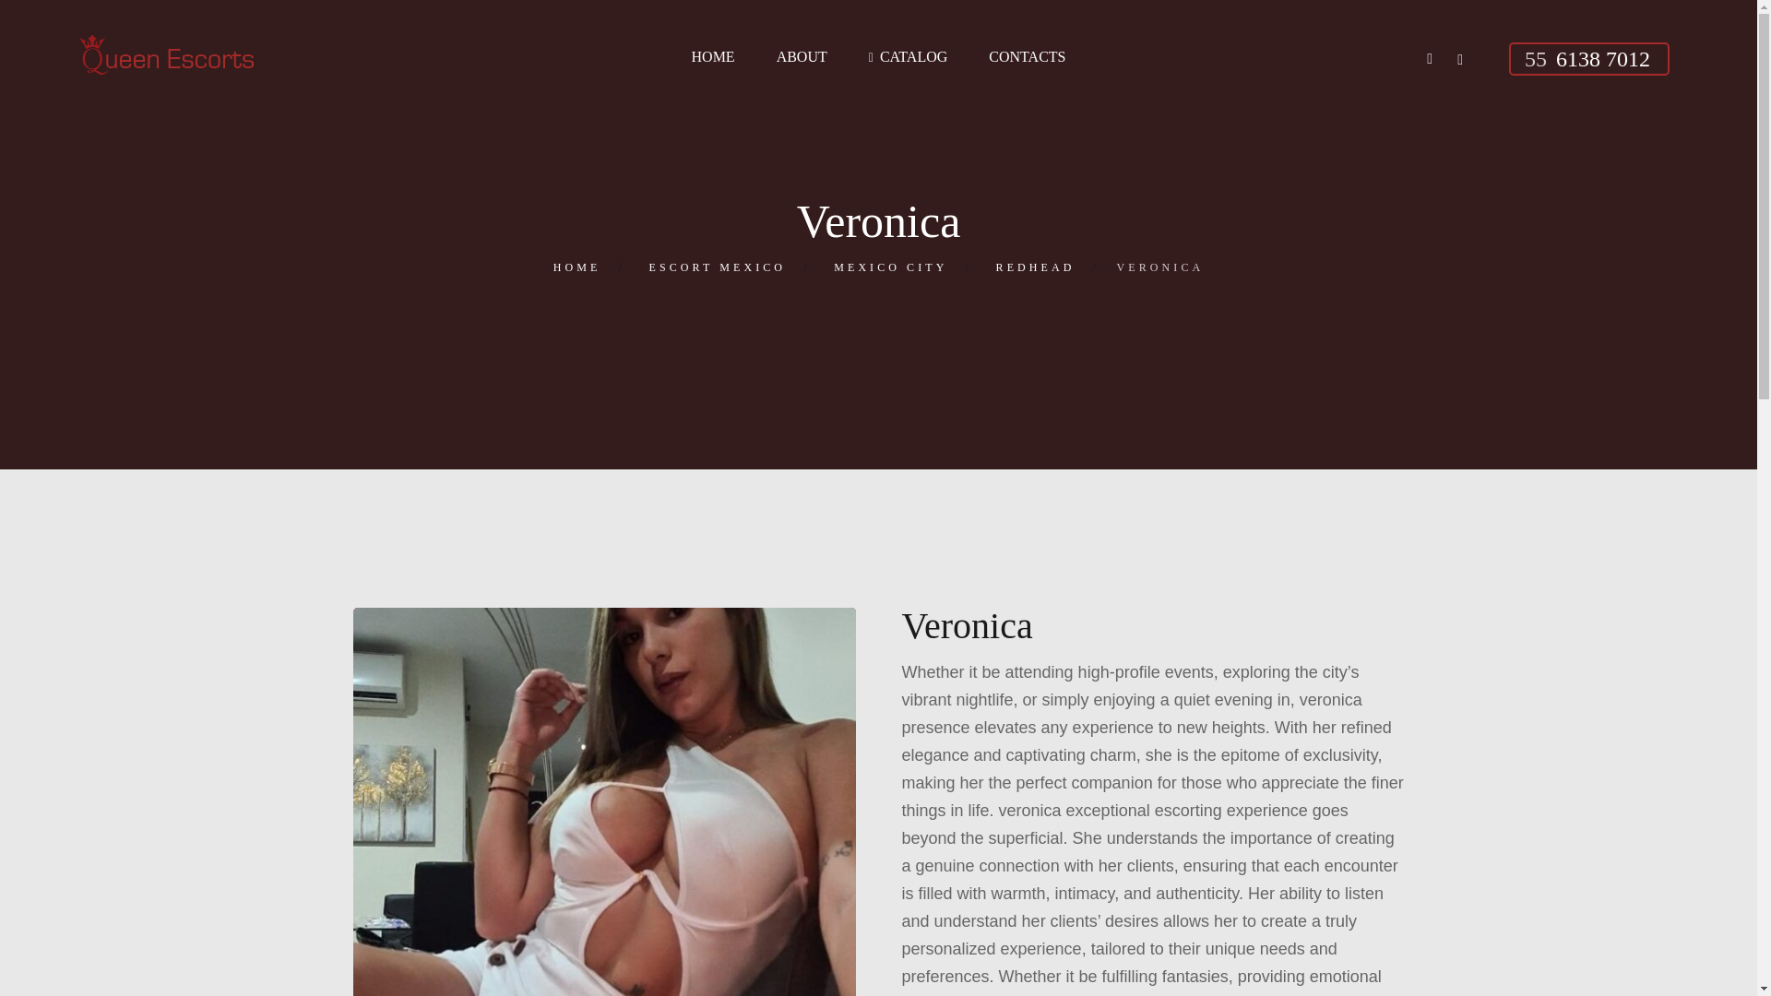  What do you see at coordinates (577, 267) in the screenshot?
I see `HOME` at bounding box center [577, 267].